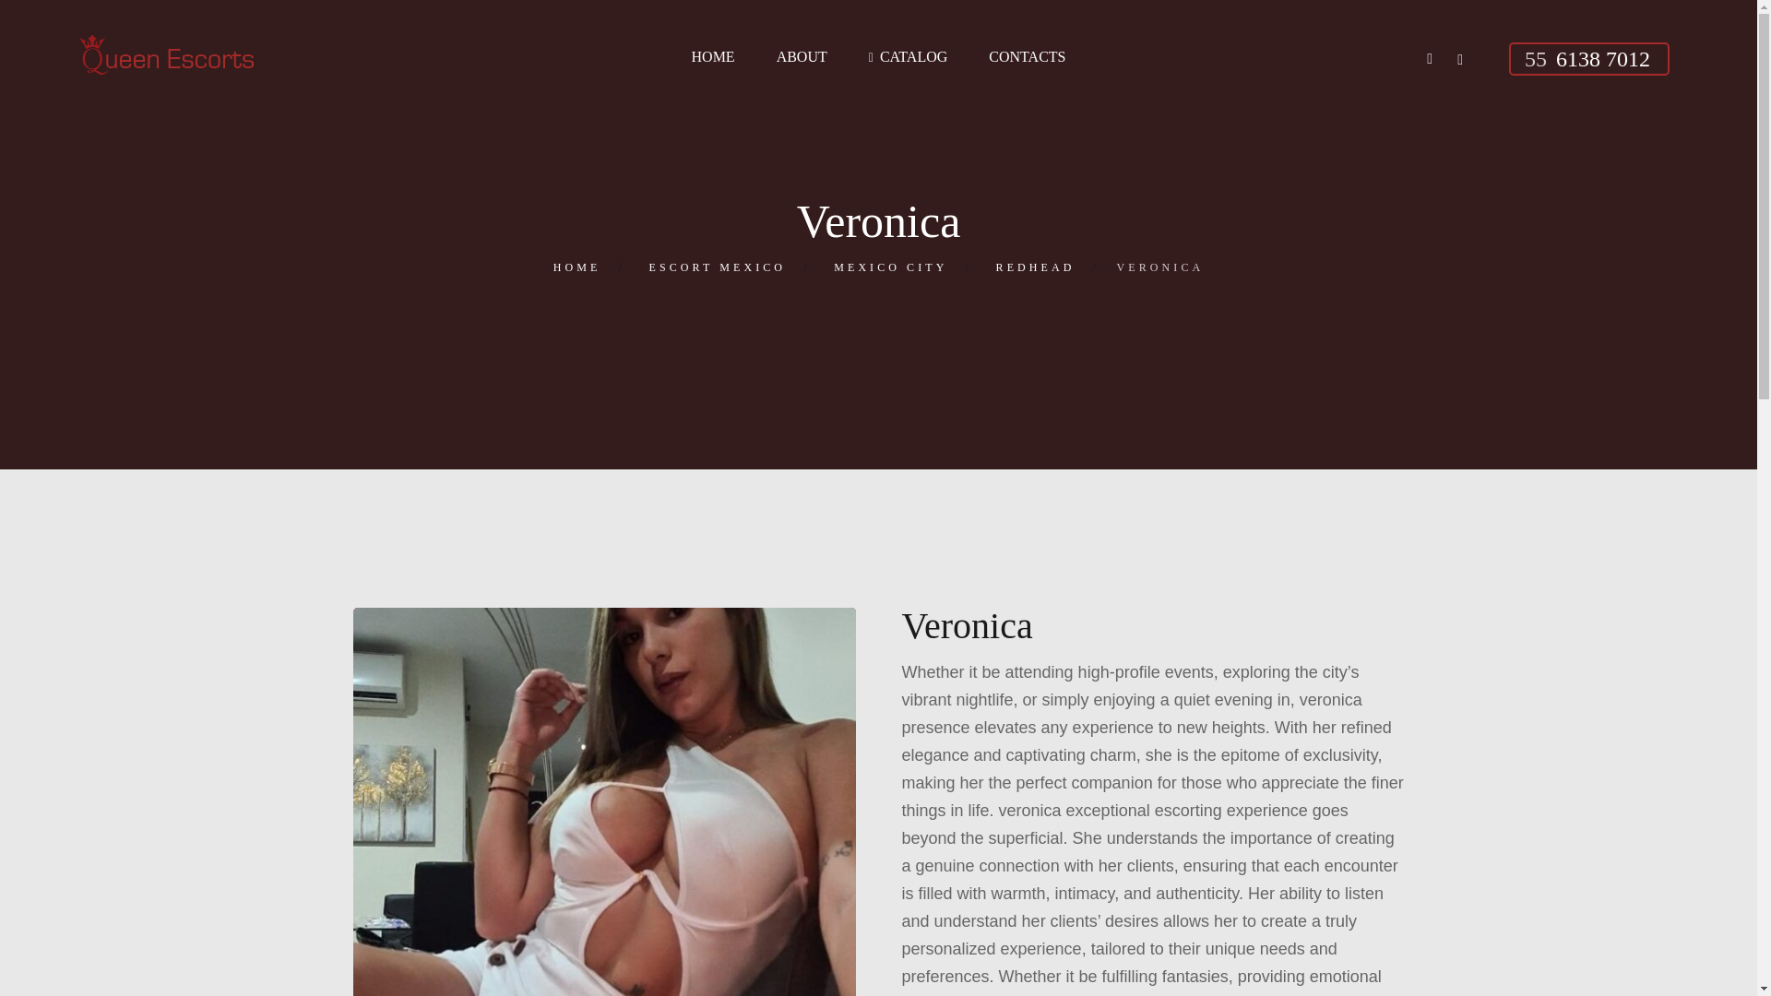  What do you see at coordinates (577, 267) in the screenshot?
I see `HOME` at bounding box center [577, 267].